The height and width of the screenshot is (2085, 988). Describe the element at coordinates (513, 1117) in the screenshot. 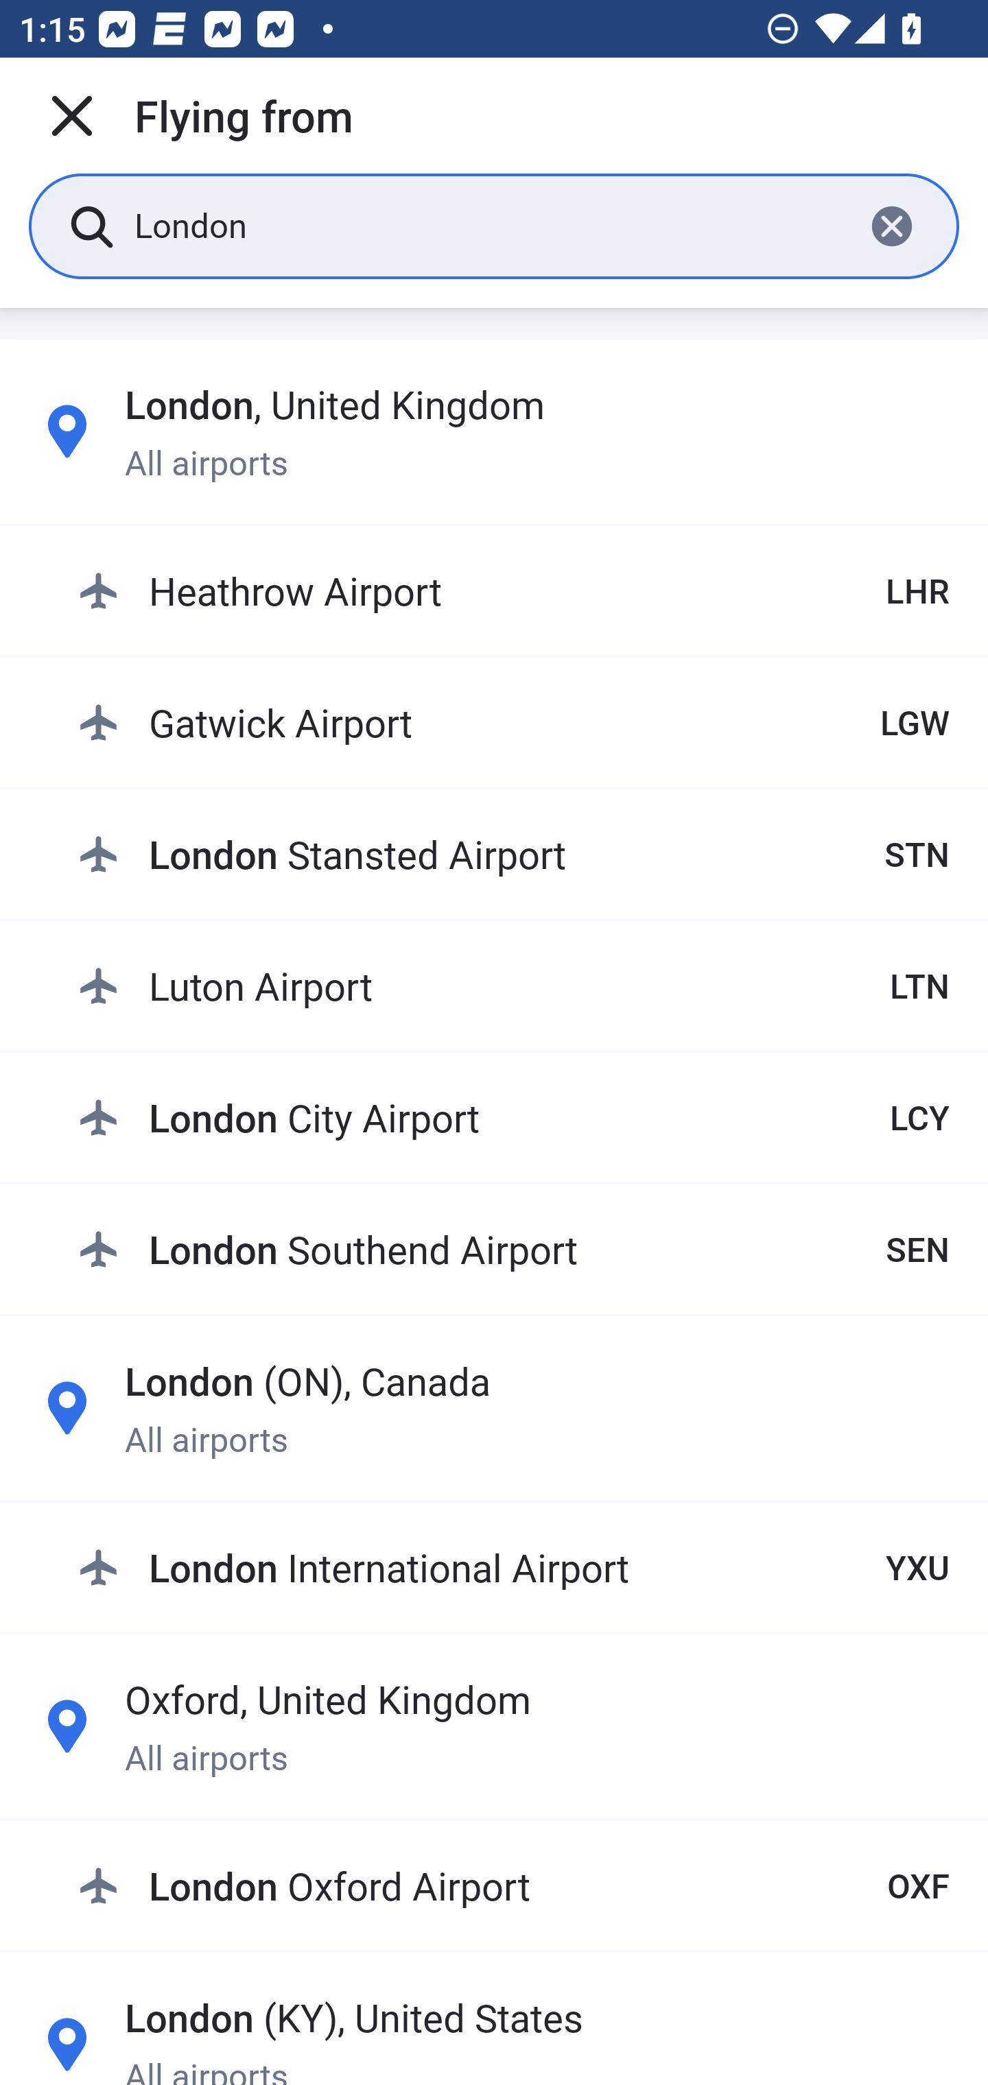

I see `London City Airport LCY` at that location.